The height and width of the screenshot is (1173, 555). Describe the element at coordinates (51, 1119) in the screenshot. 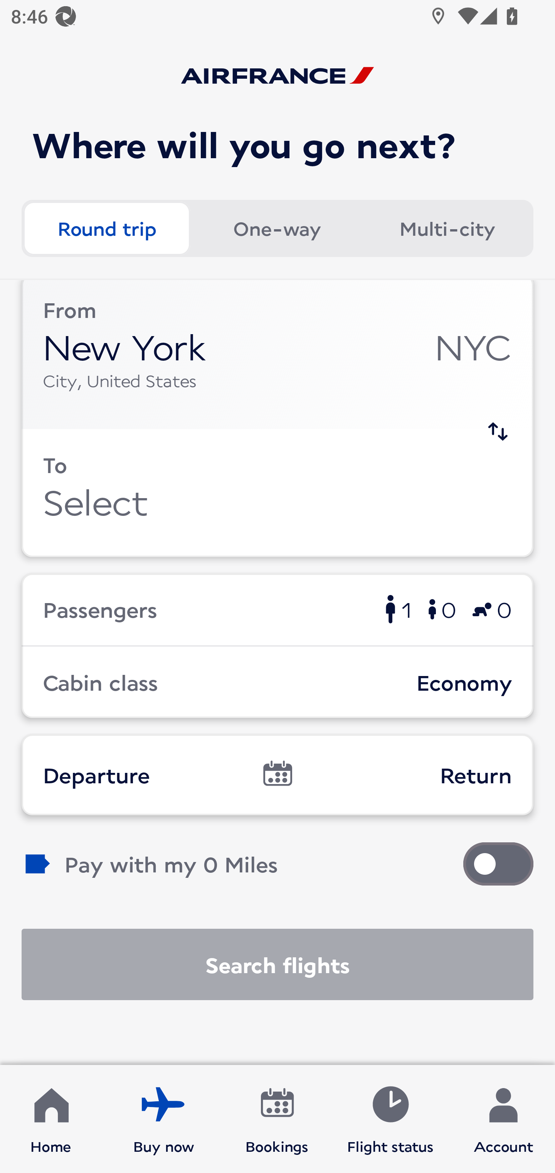

I see `Home` at that location.